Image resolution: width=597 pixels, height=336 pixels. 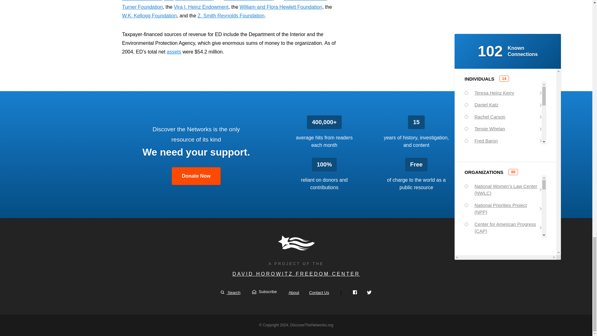 What do you see at coordinates (169, 1) in the screenshot?
I see `Pew` at bounding box center [169, 1].